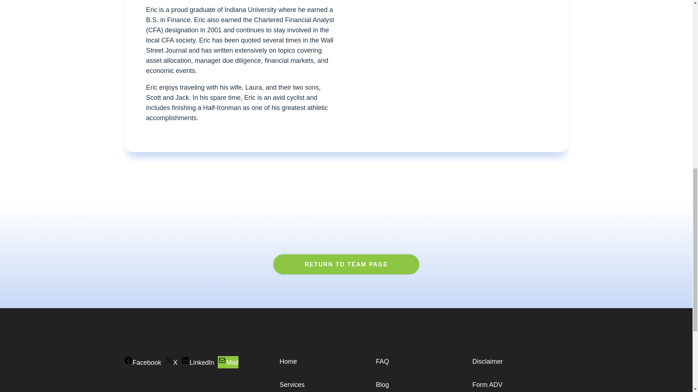 Image resolution: width=698 pixels, height=392 pixels. I want to click on Disclaimer, so click(487, 362).